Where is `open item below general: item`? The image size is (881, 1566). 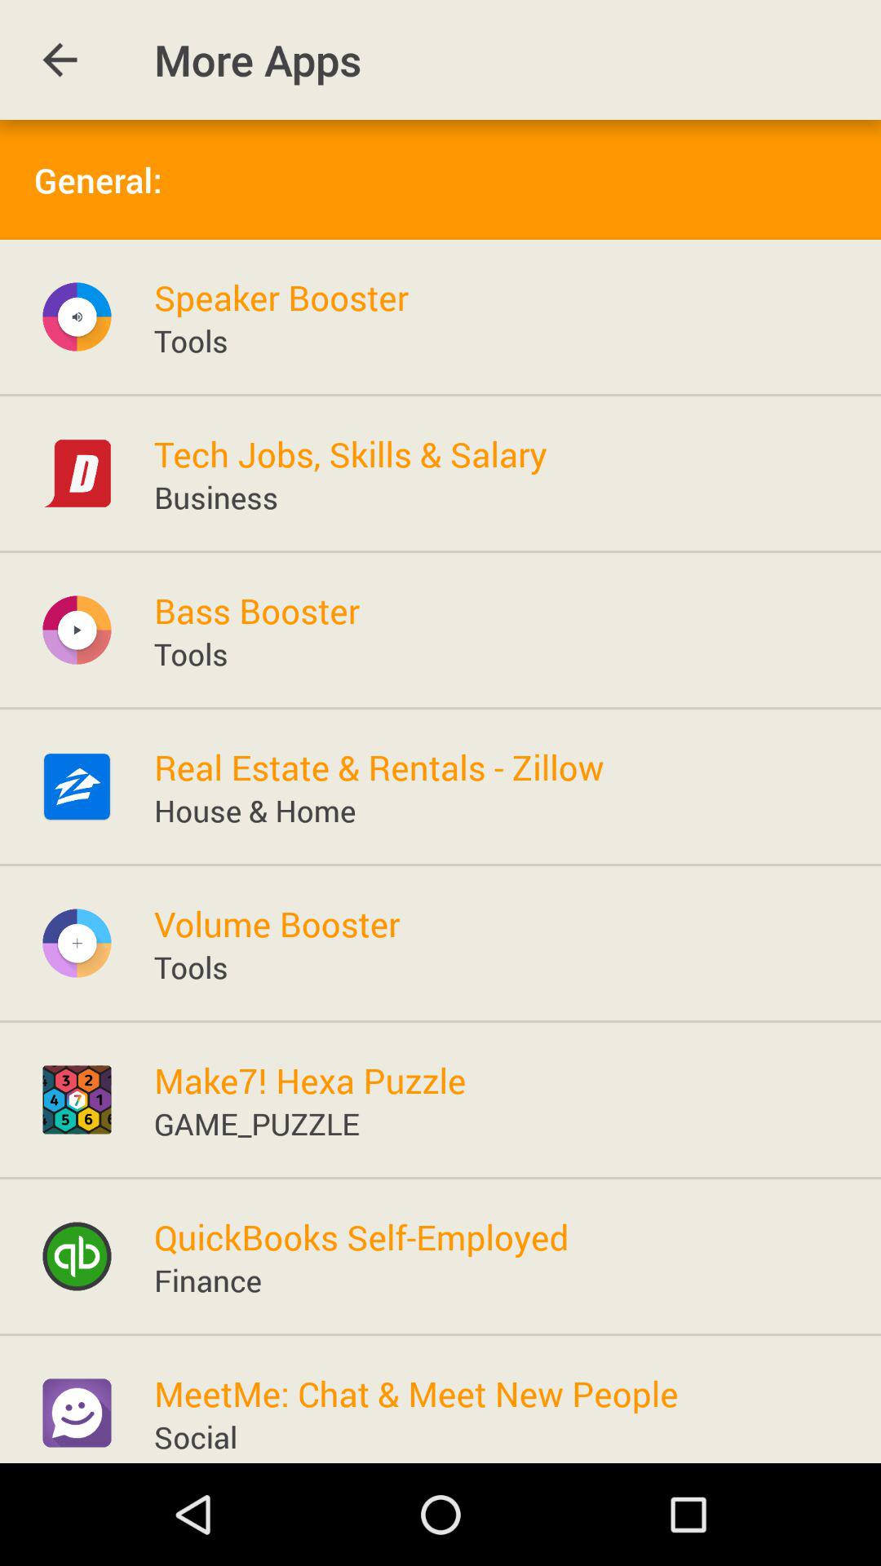 open item below general: item is located at coordinates (281, 297).